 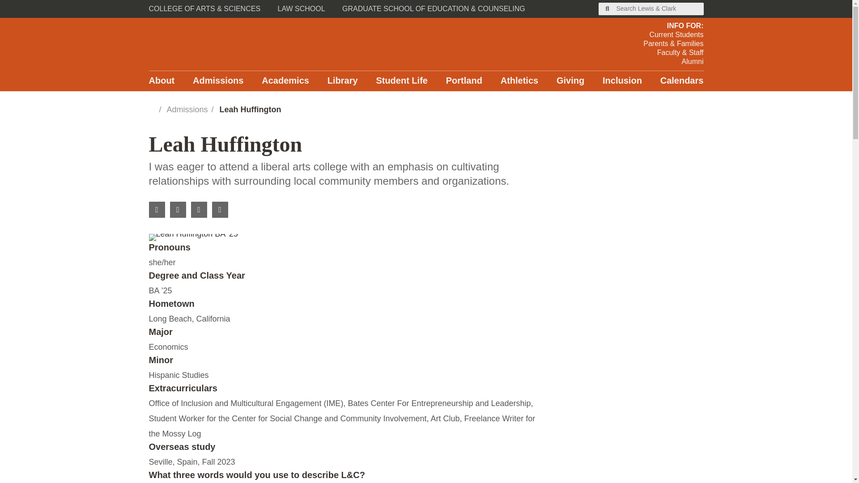 I want to click on Alumni, so click(x=673, y=62).